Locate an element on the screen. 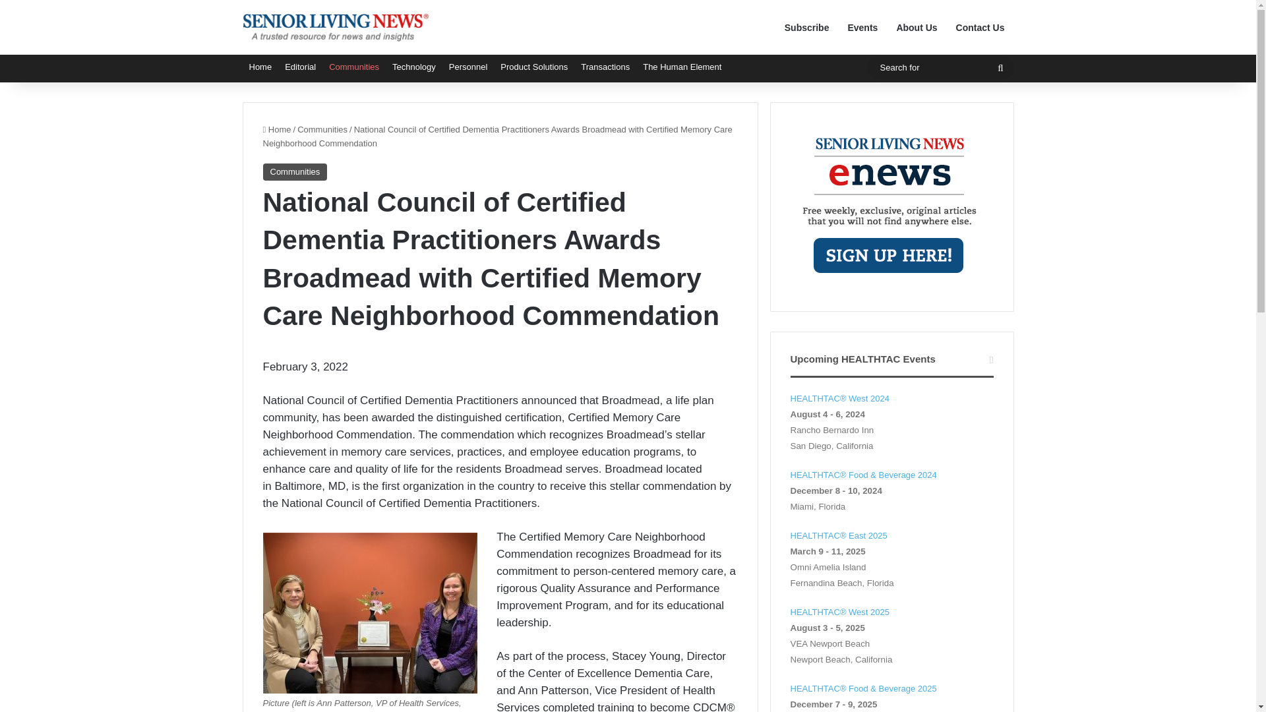 The image size is (1266, 712). Communities is located at coordinates (354, 67).